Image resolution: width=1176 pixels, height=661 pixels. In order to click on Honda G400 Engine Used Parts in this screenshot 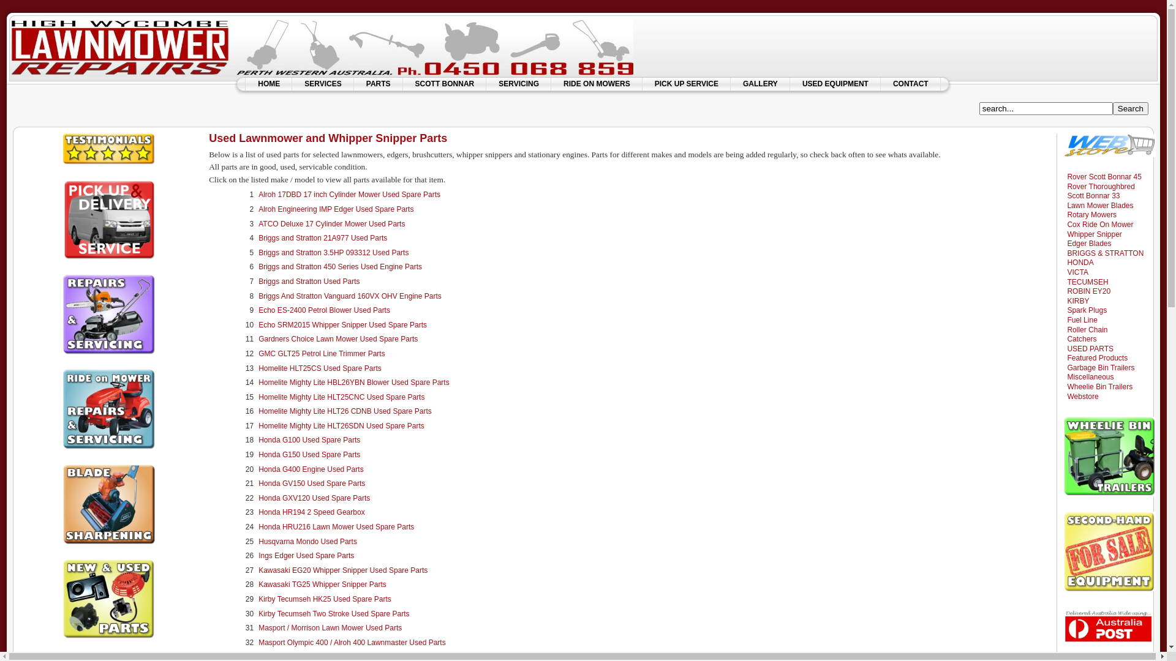, I will do `click(311, 469)`.